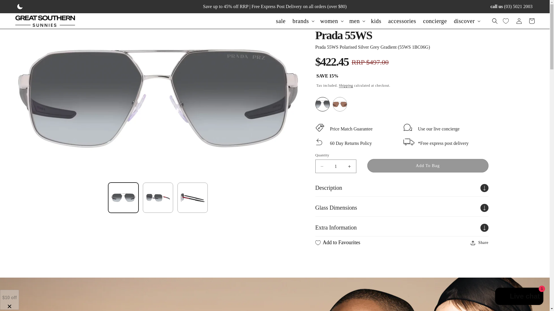 This screenshot has height=311, width=554. I want to click on Skip to content, so click(17, 7).